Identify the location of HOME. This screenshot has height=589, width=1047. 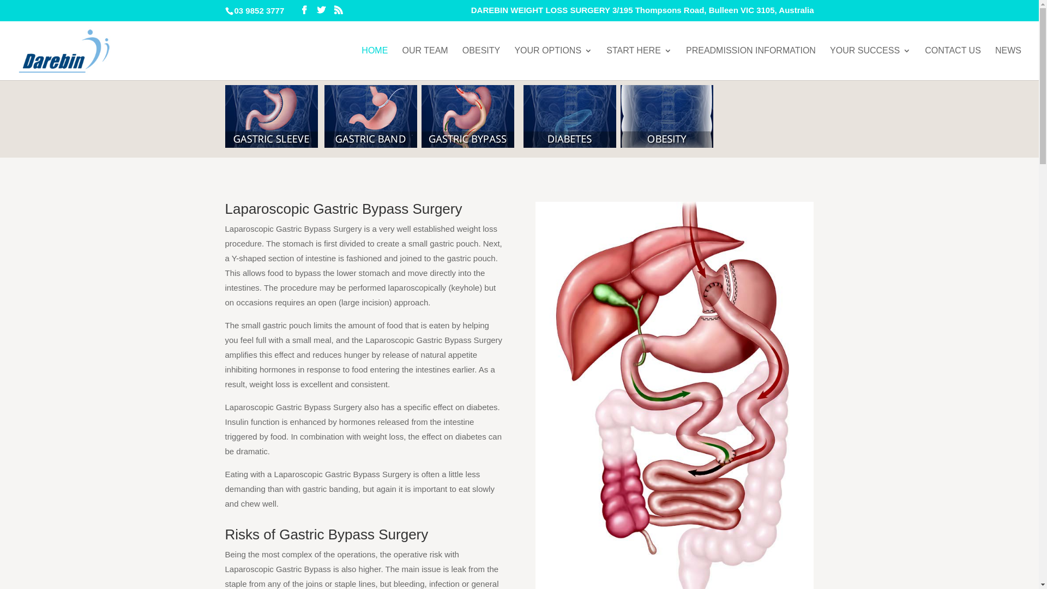
(375, 63).